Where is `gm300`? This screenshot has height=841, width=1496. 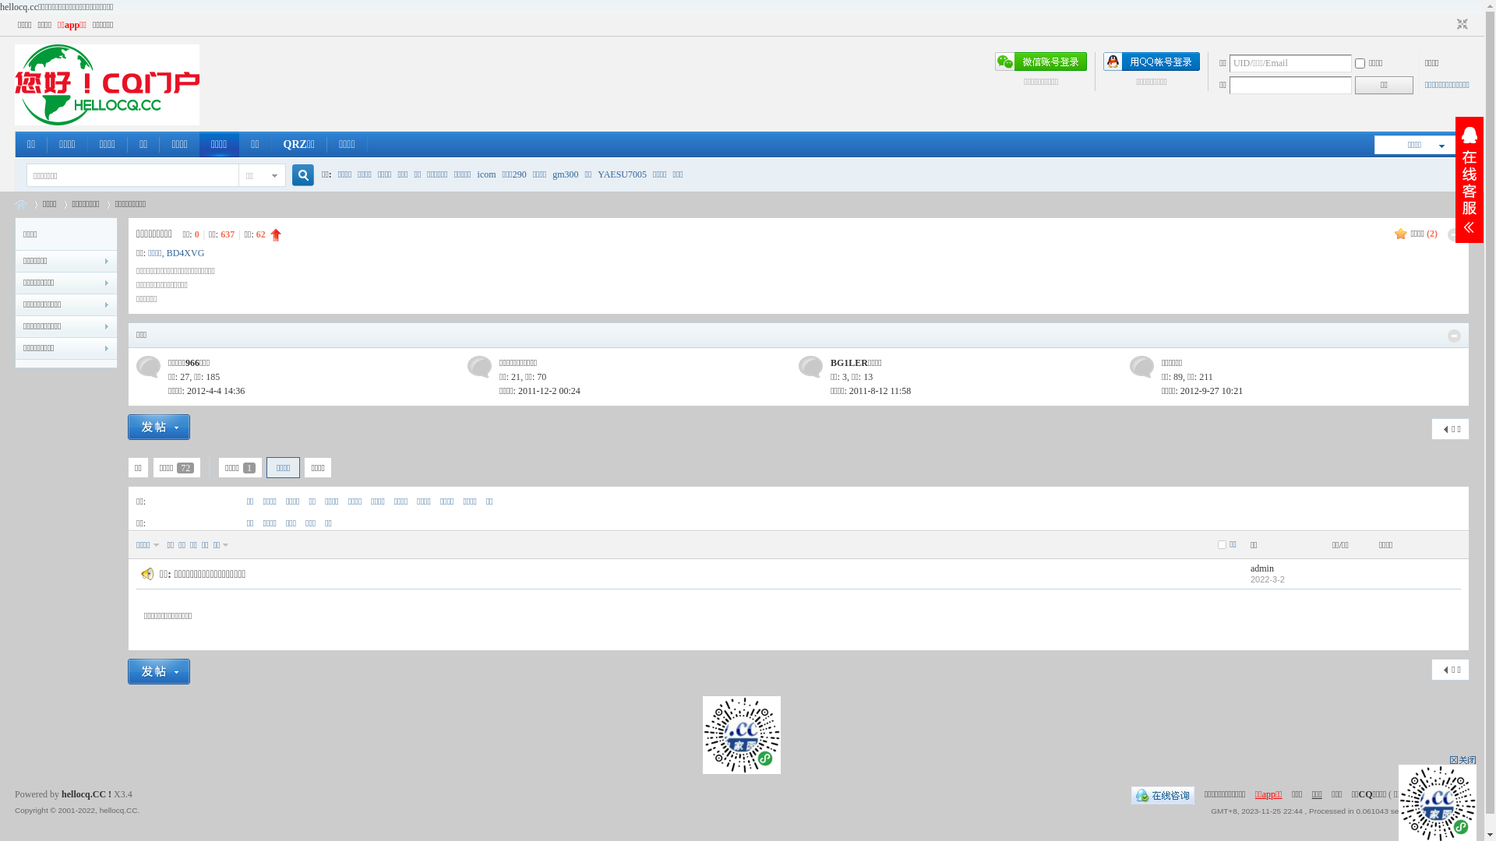 gm300 is located at coordinates (566, 174).